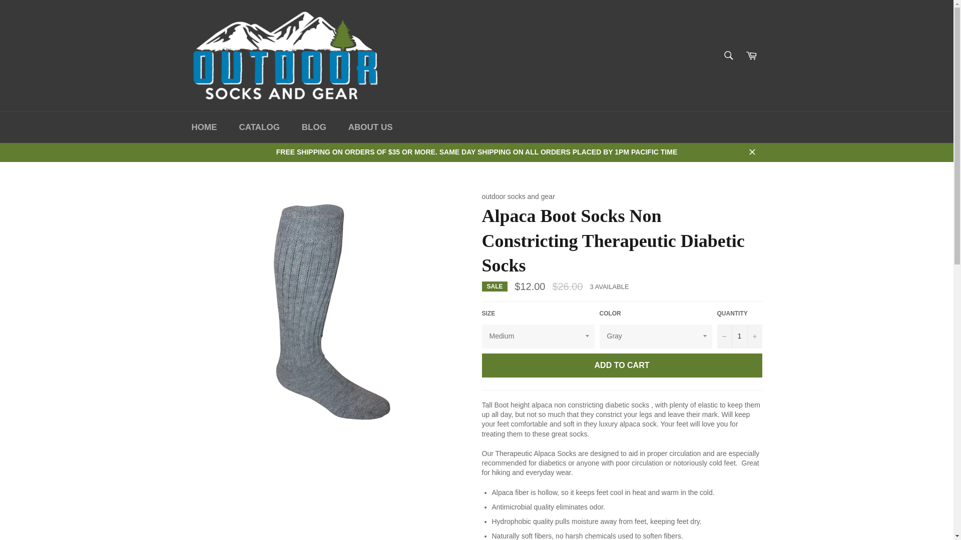 The image size is (961, 540). I want to click on 1, so click(739, 336).